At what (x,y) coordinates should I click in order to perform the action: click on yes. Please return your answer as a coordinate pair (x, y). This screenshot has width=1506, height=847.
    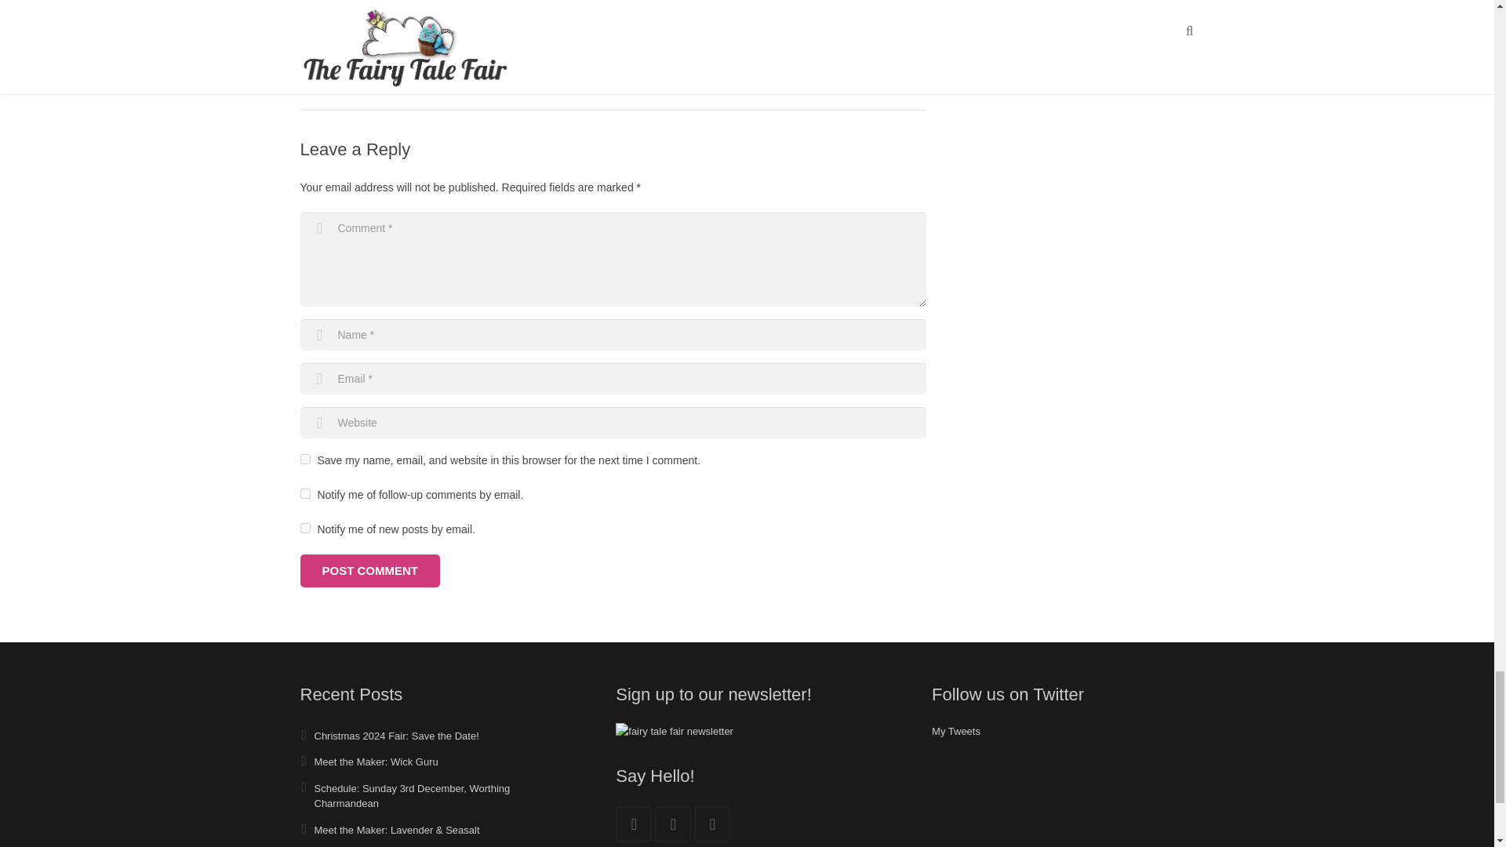
    Looking at the image, I should click on (304, 458).